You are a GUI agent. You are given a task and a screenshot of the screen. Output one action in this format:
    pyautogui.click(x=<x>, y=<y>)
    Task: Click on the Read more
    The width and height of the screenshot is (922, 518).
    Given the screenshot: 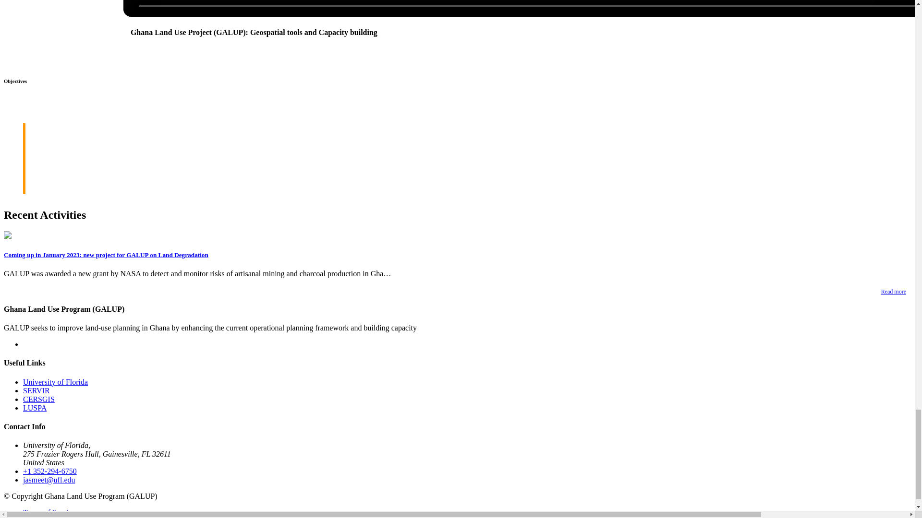 What is the action you would take?
    pyautogui.click(x=893, y=292)
    